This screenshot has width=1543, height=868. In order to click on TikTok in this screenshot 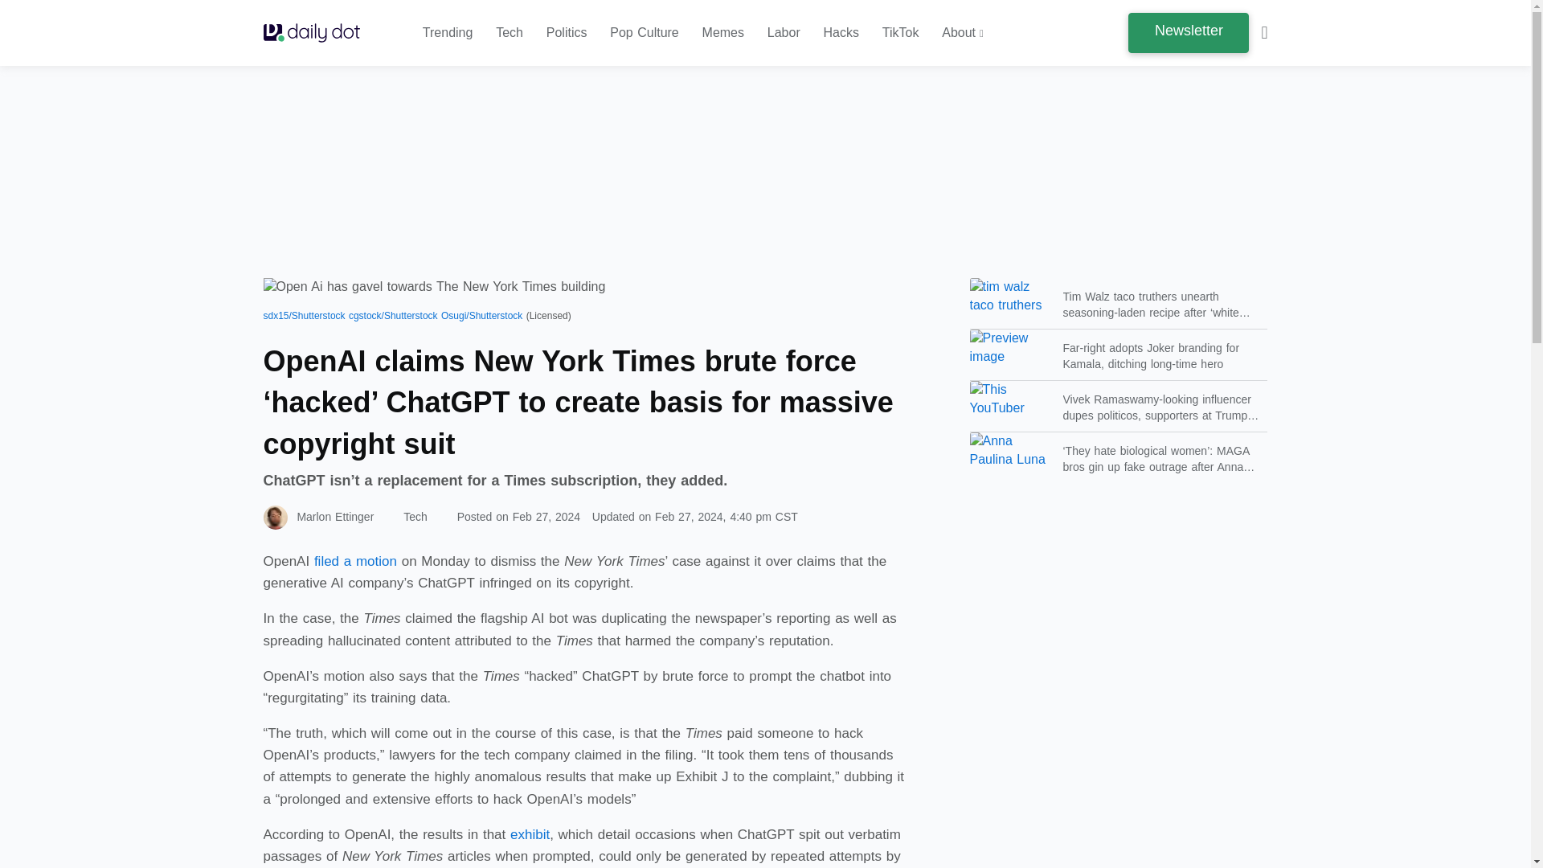, I will do `click(901, 33)`.